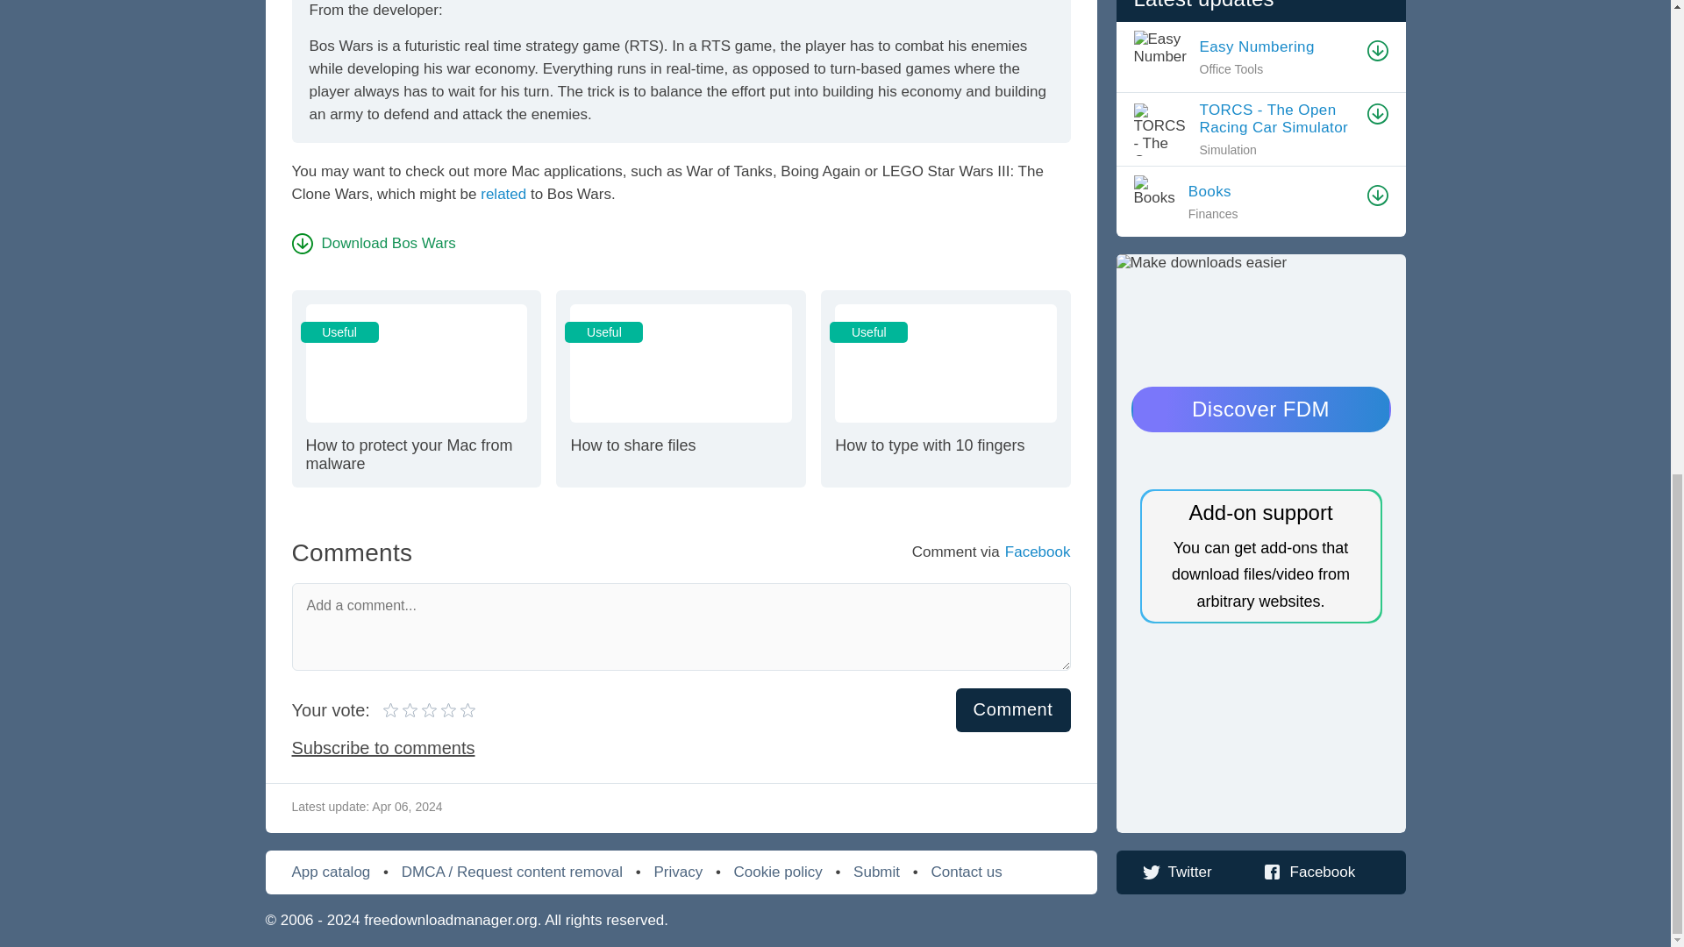 The image size is (1684, 947). I want to click on 1, so click(391, 710).